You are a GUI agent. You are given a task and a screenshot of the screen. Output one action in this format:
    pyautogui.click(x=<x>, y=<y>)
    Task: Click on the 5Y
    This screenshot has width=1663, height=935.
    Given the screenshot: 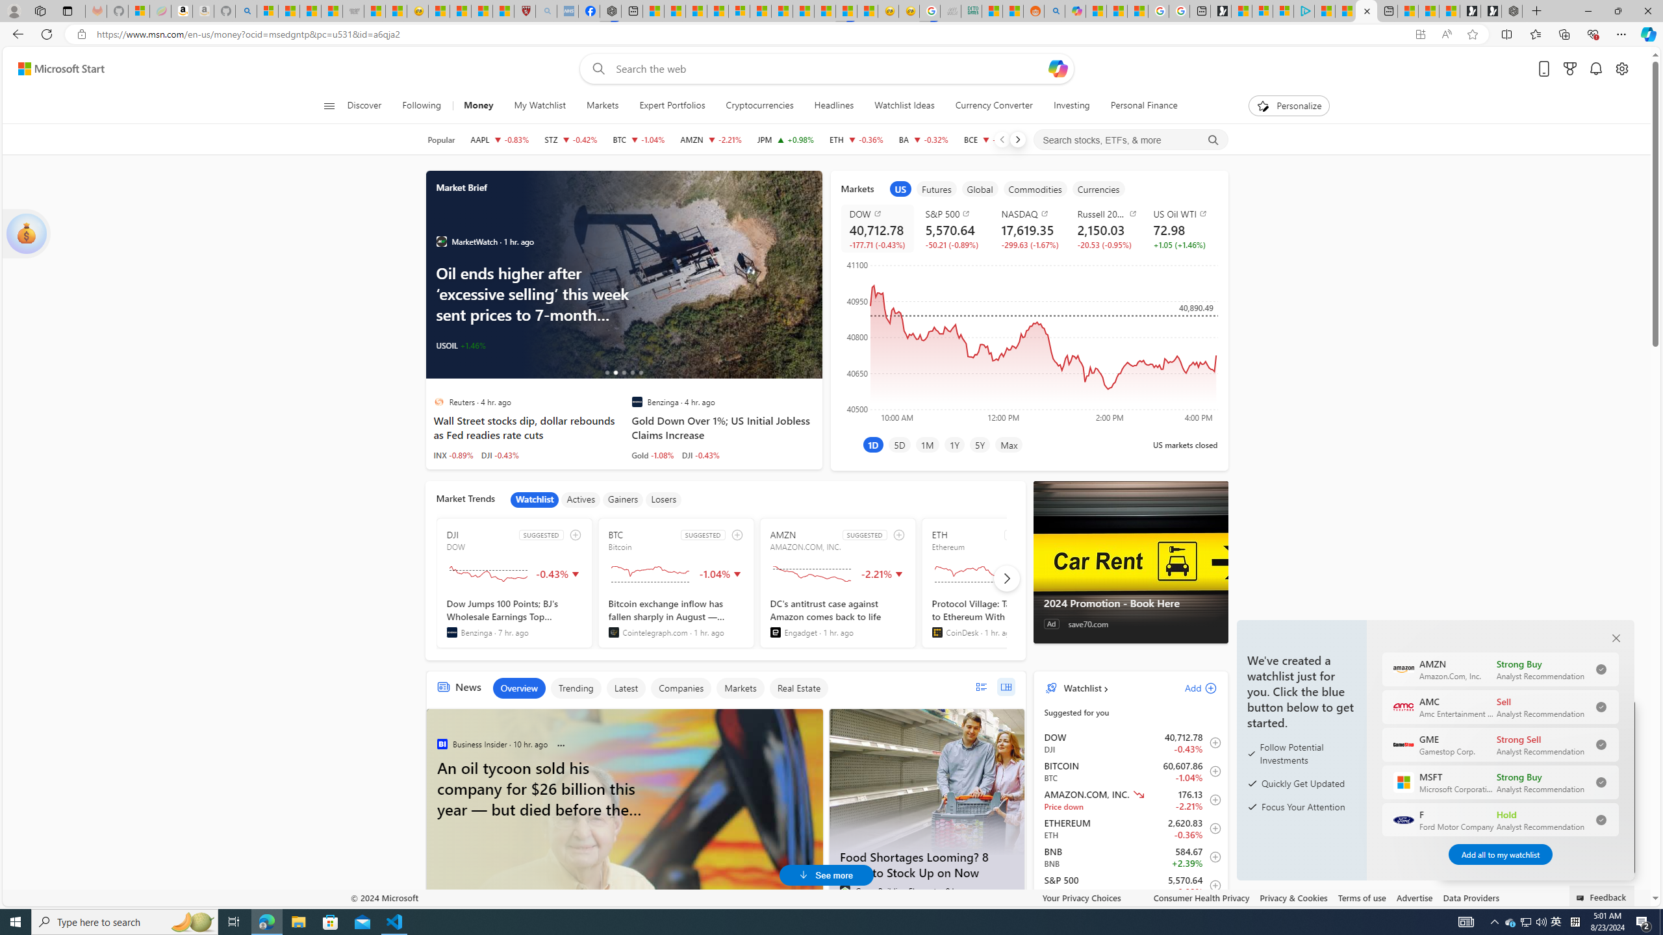 What is the action you would take?
    pyautogui.click(x=980, y=444)
    